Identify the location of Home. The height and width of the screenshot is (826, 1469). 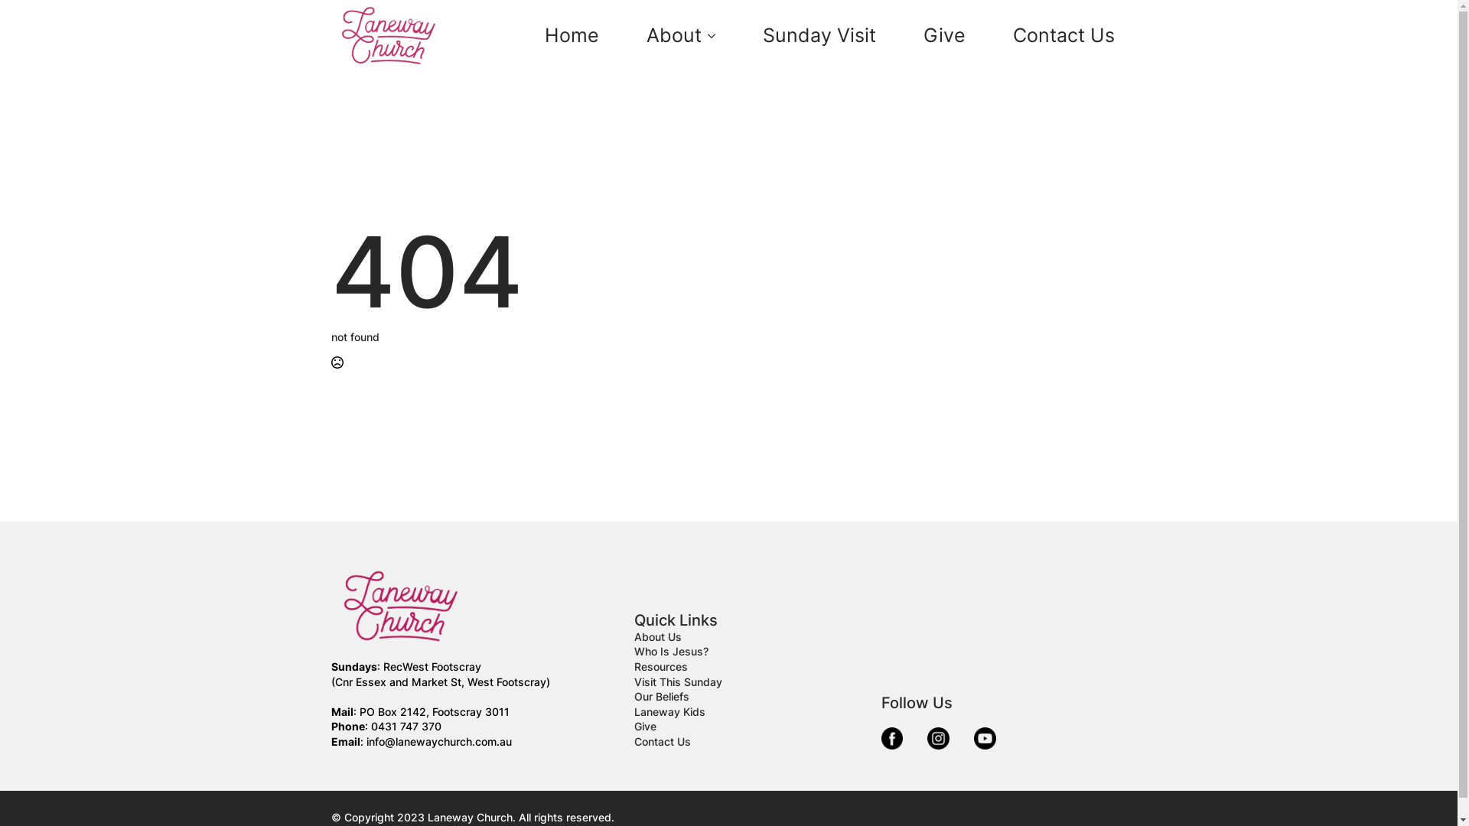
(572, 35).